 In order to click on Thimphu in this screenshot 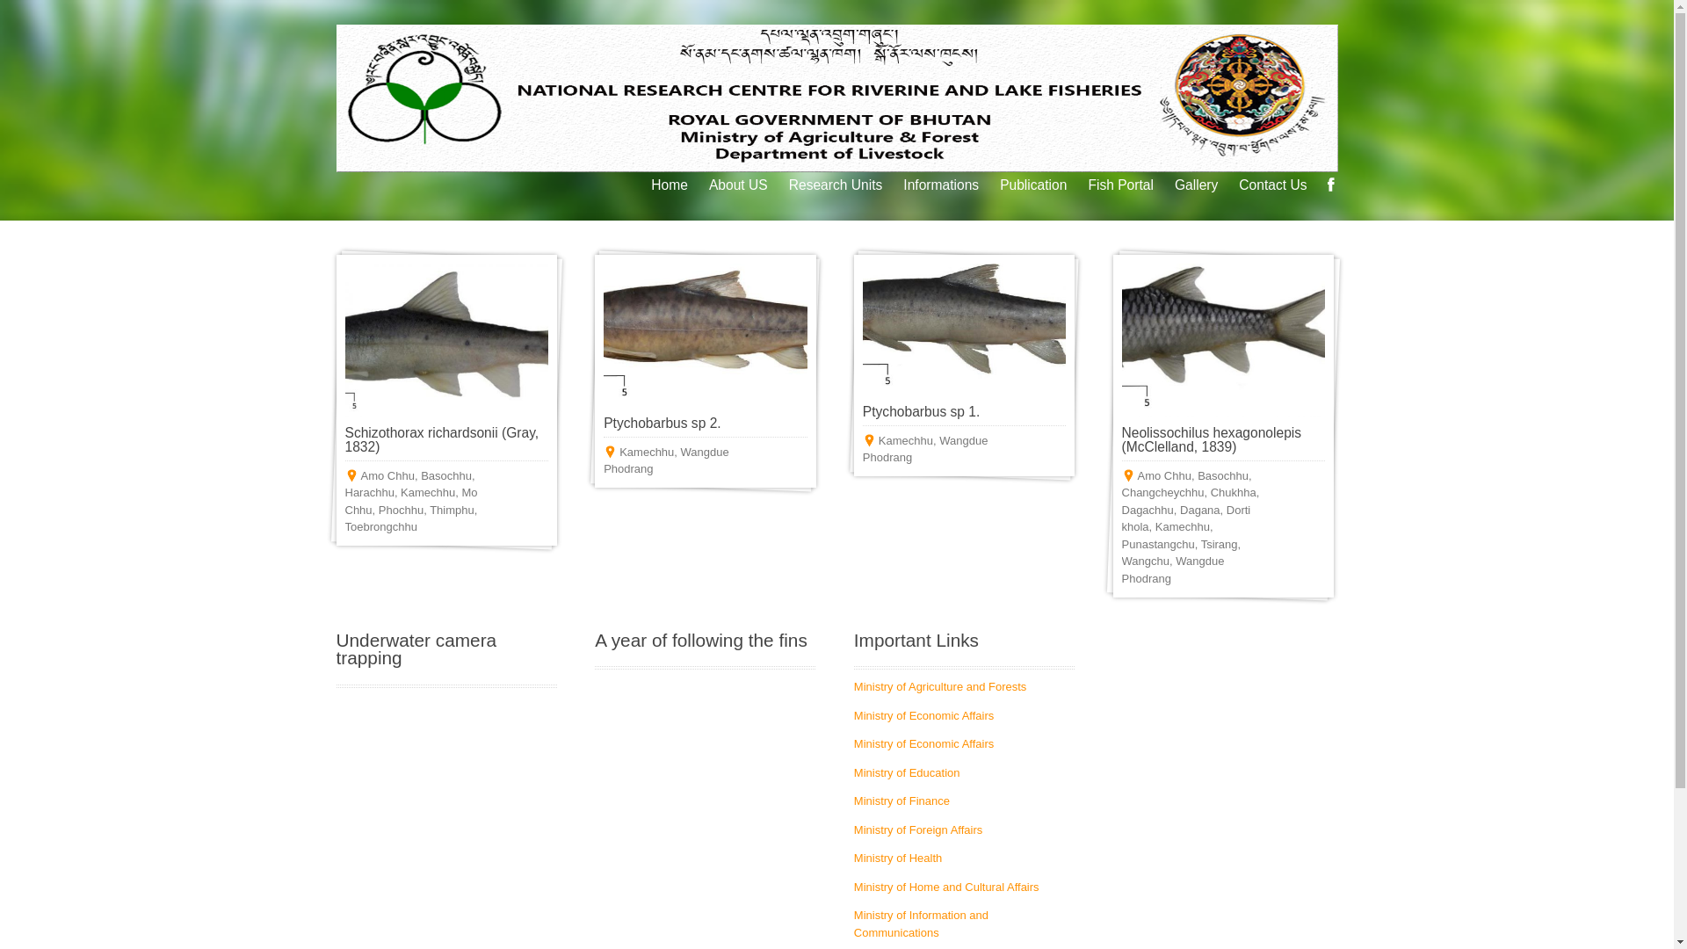, I will do `click(452, 510)`.